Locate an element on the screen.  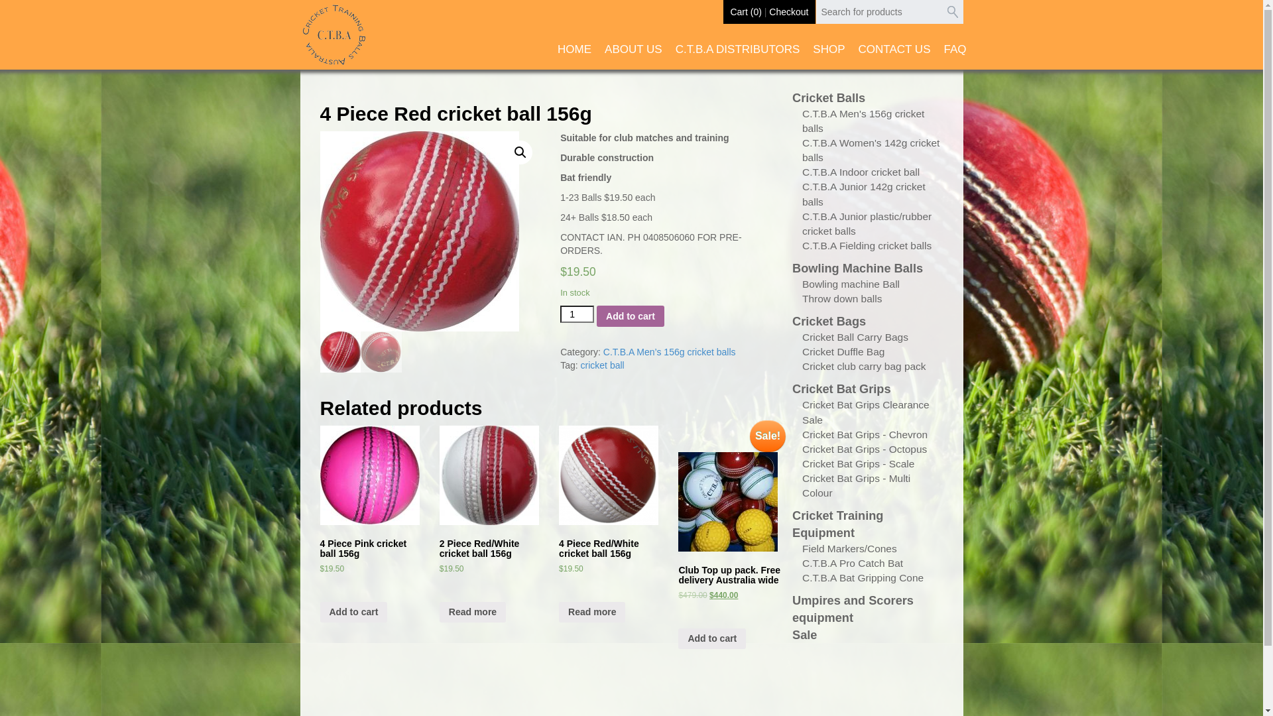
Cricket Training Equipment is located at coordinates (838, 524).